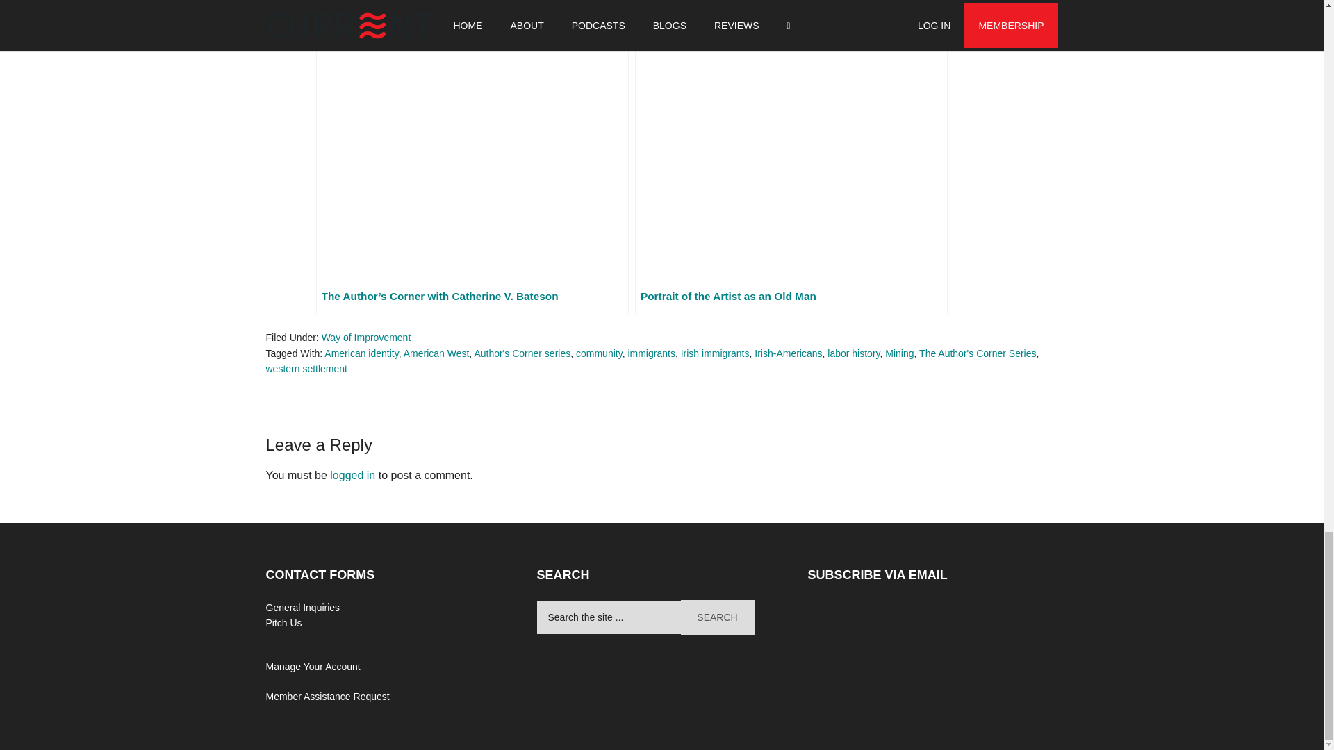 Image resolution: width=1334 pixels, height=750 pixels. I want to click on Portrait of the Artist as an Old Man, so click(791, 157).